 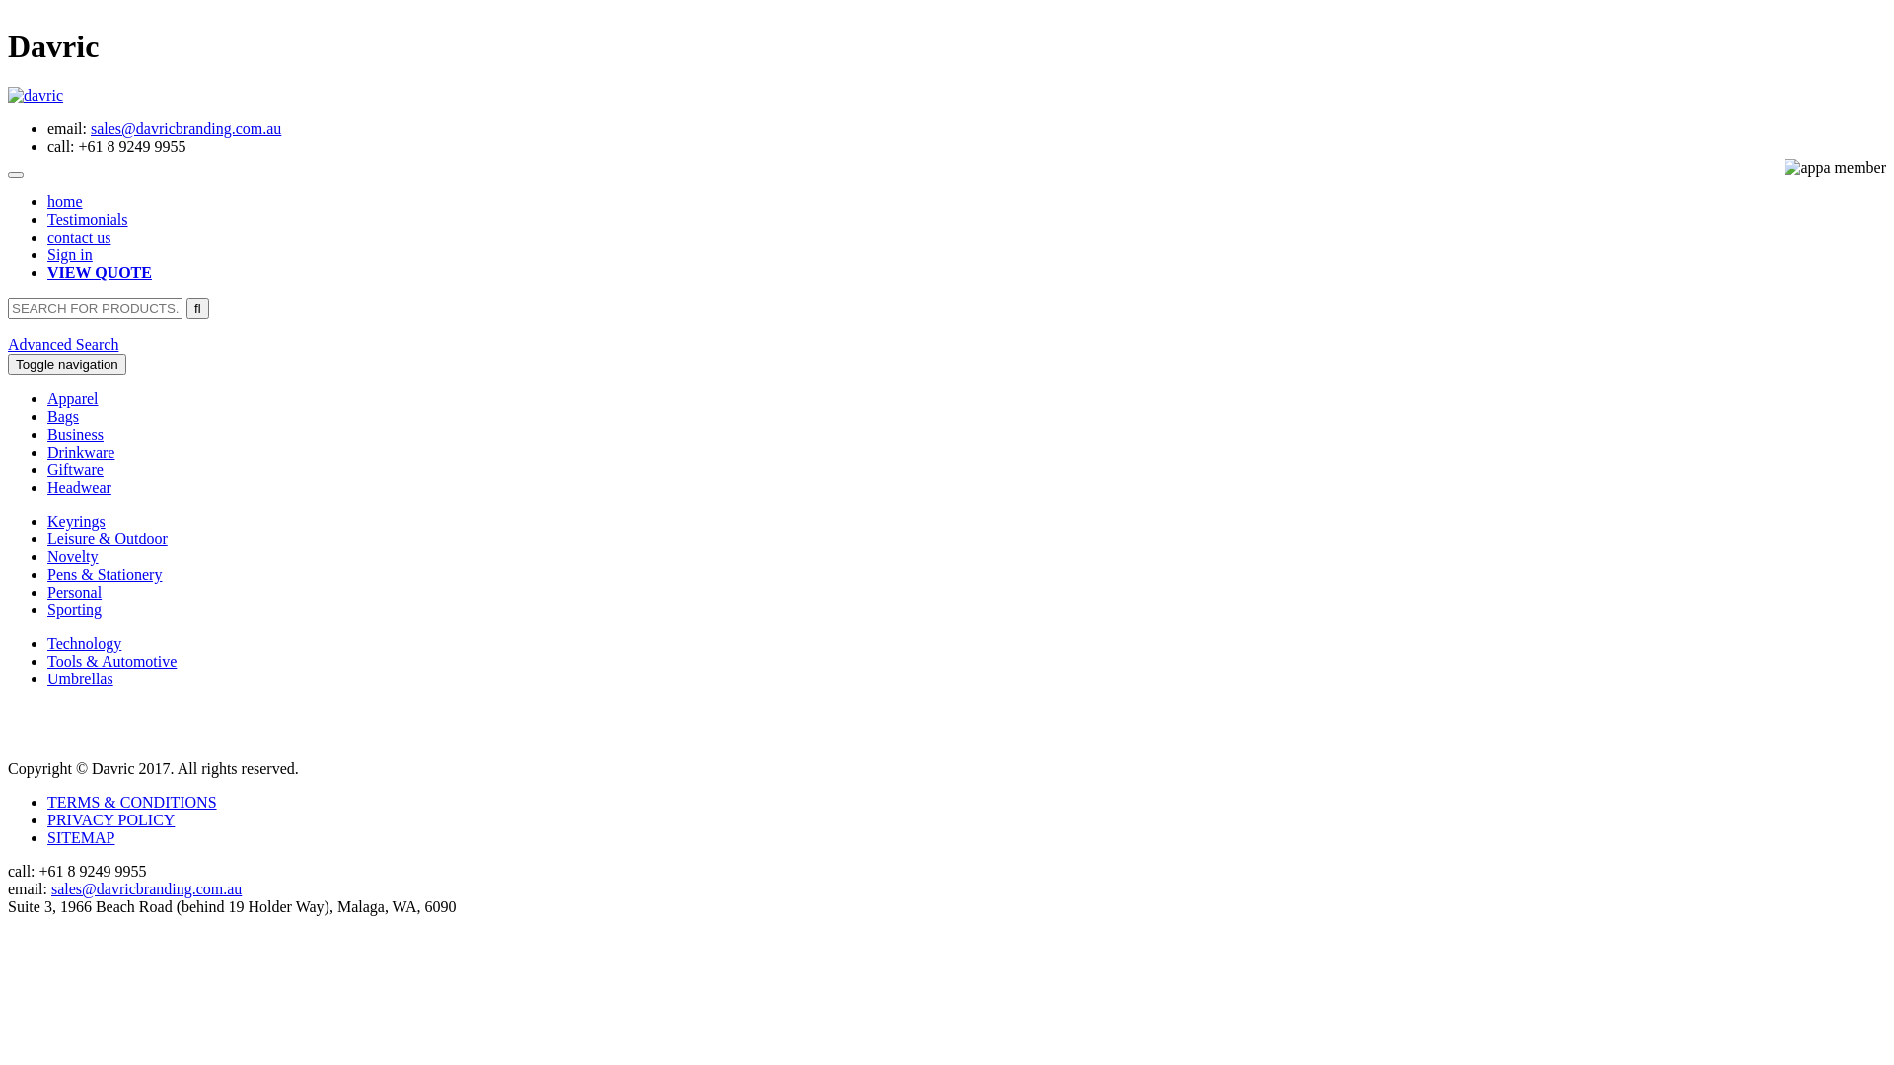 What do you see at coordinates (63, 416) in the screenshot?
I see `Bags` at bounding box center [63, 416].